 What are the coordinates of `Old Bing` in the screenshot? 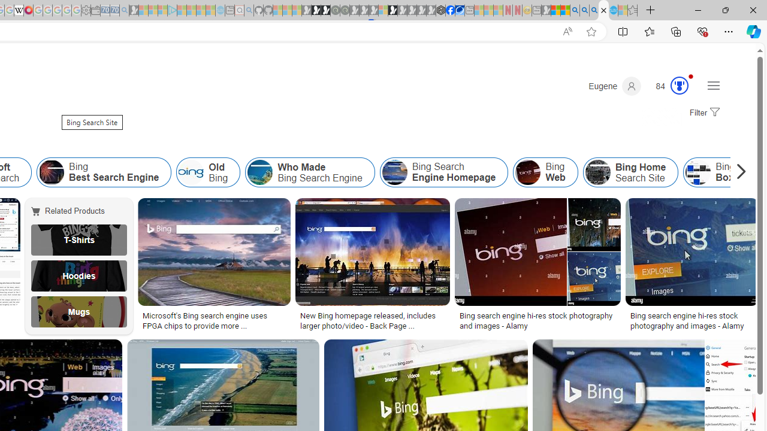 It's located at (208, 172).